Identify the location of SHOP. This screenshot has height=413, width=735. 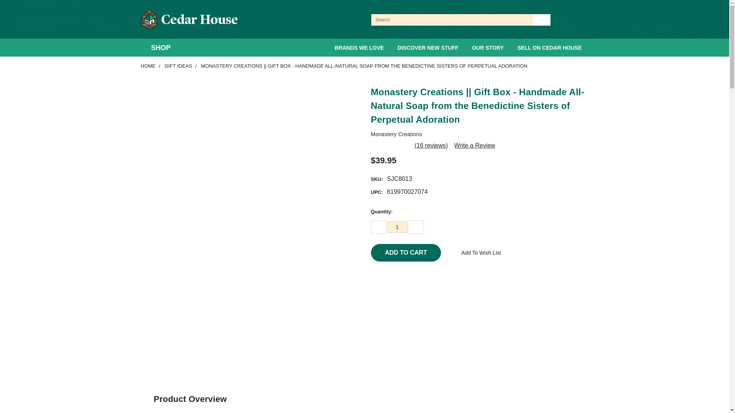
(159, 48).